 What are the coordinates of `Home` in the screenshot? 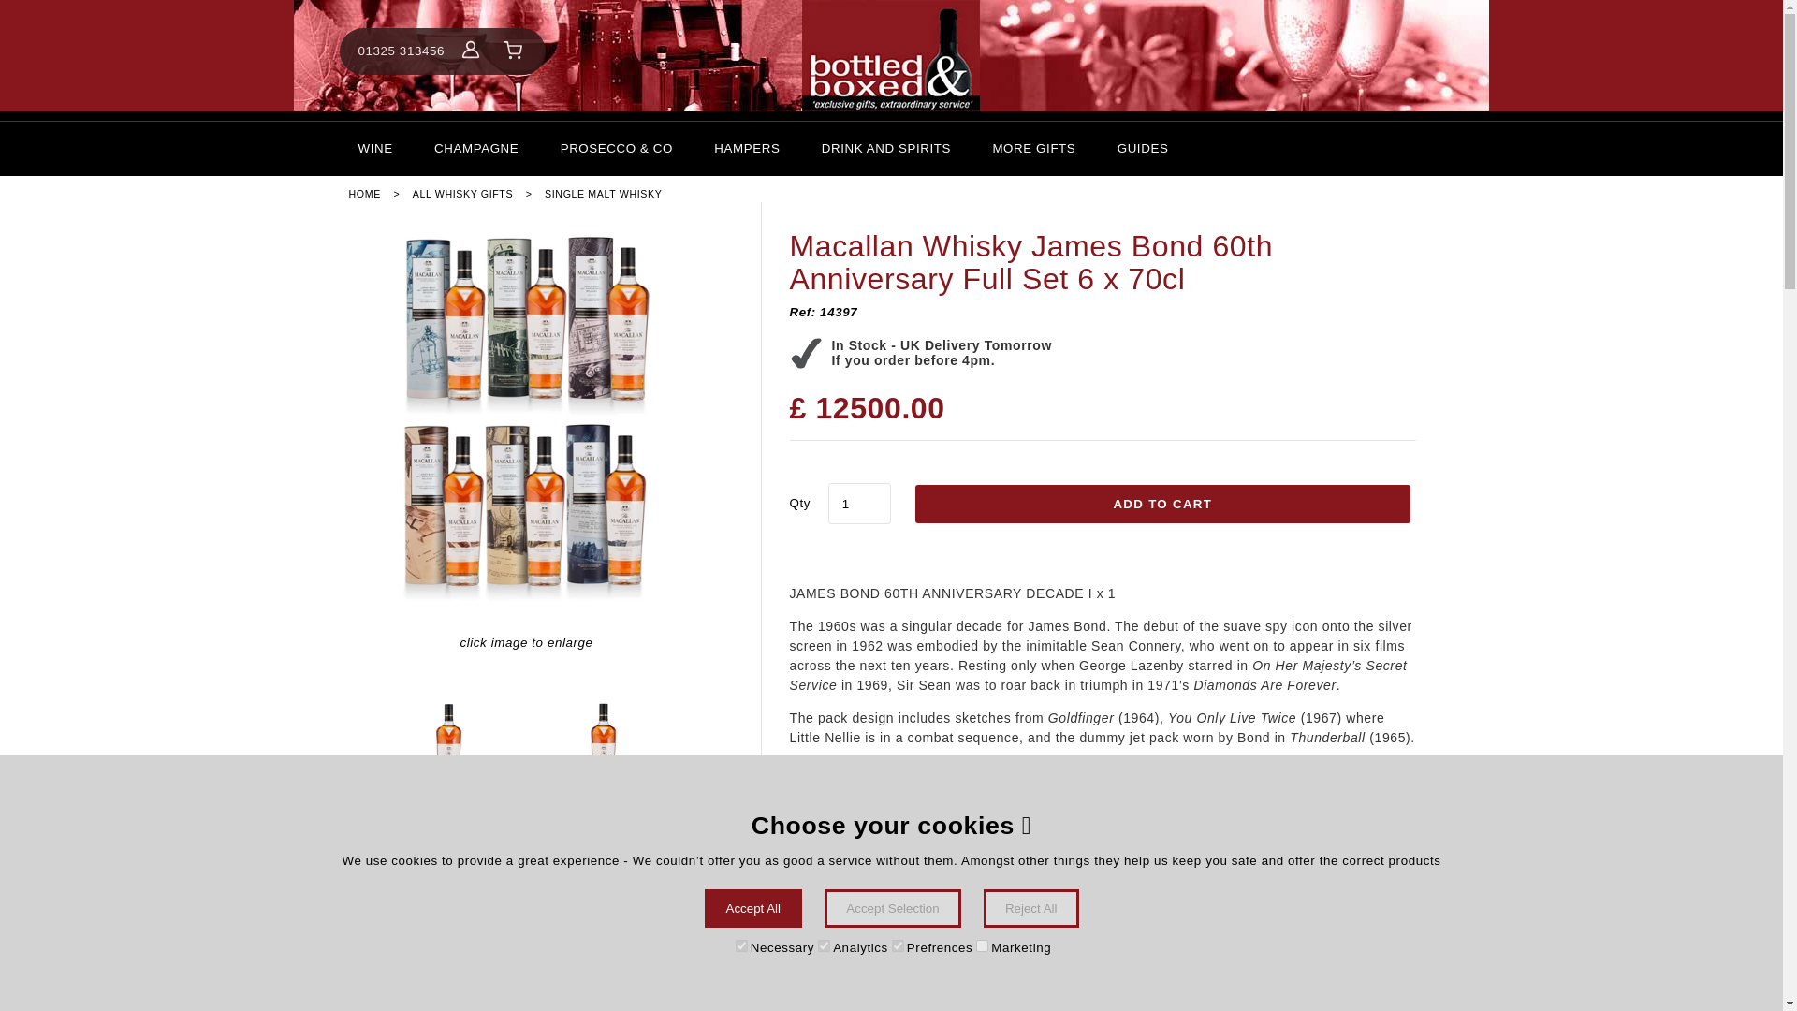 It's located at (891, 55).